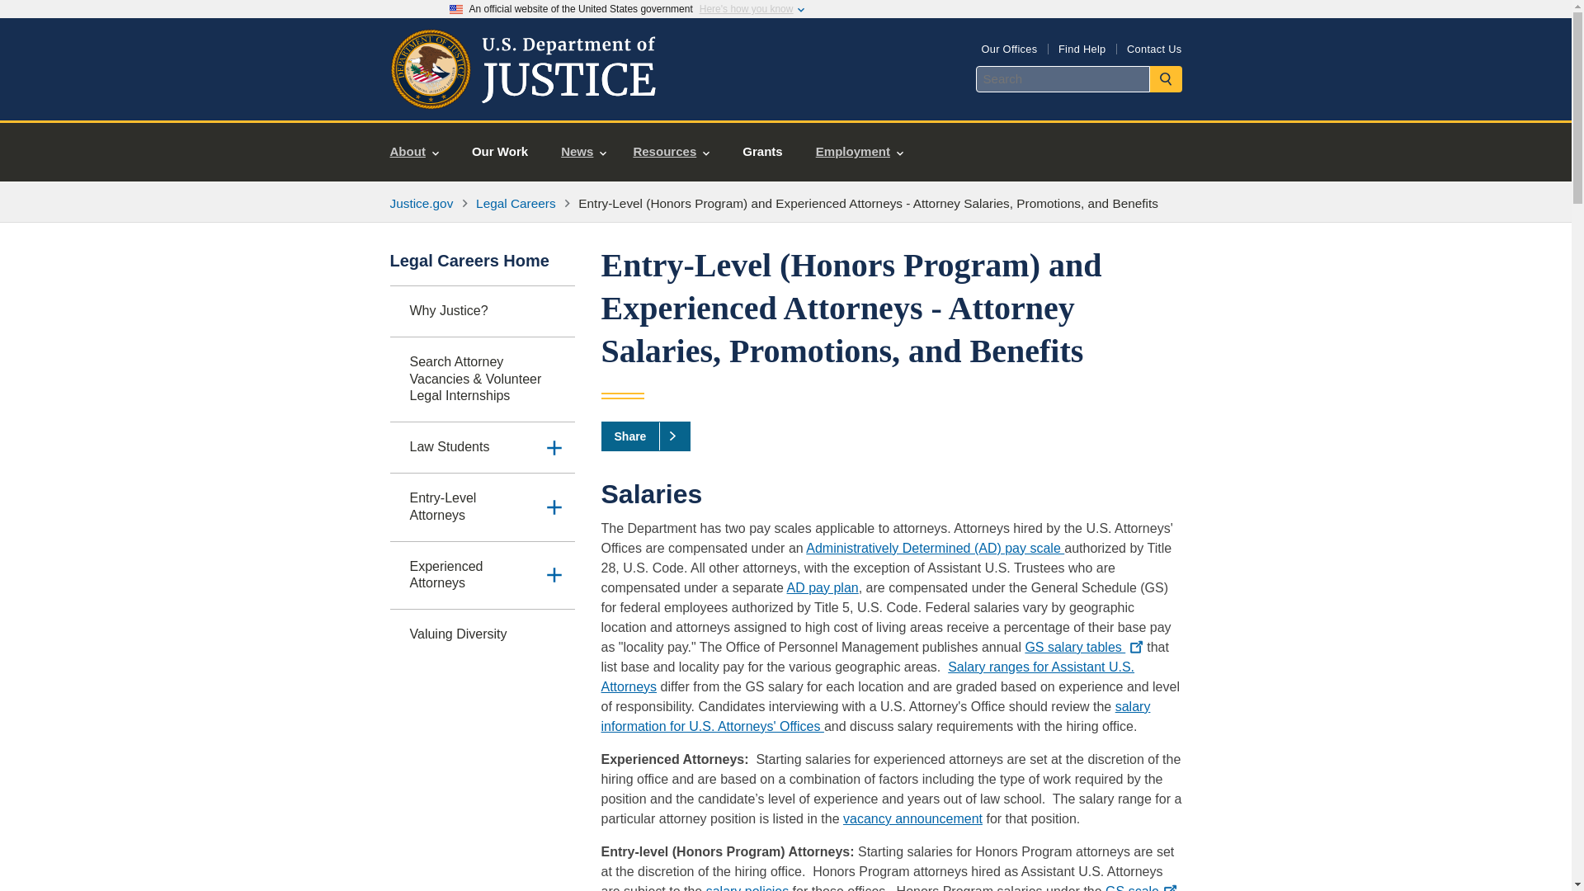 Image resolution: width=1584 pixels, height=891 pixels. I want to click on vacancy announcement, so click(912, 818).